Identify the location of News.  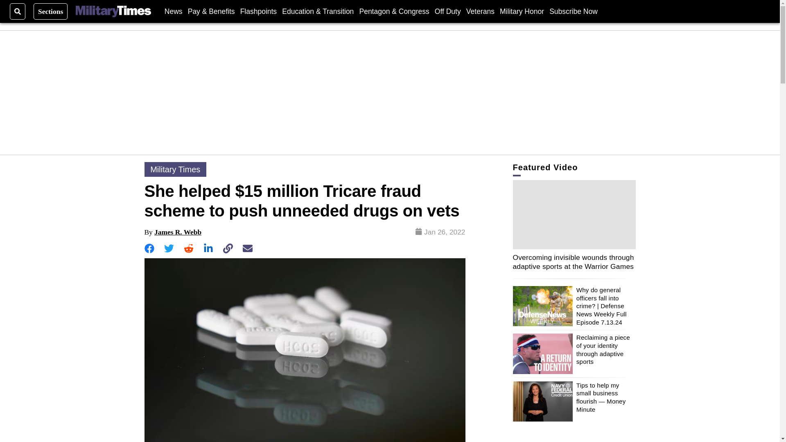
(173, 11).